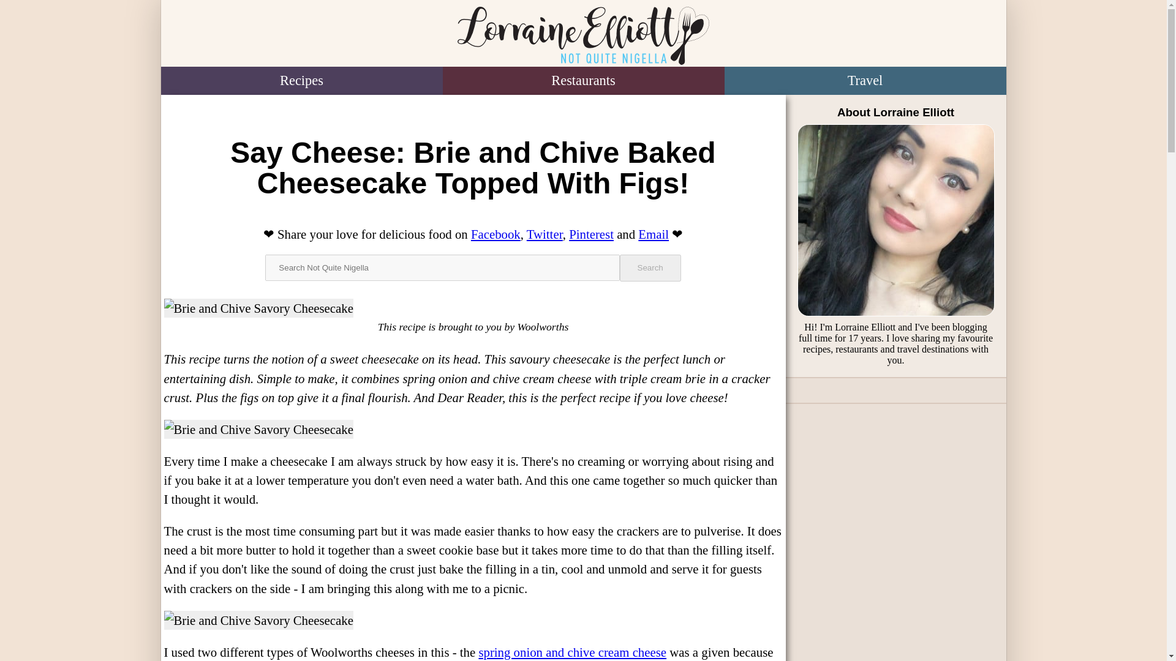 Image resolution: width=1176 pixels, height=661 pixels. What do you see at coordinates (592, 234) in the screenshot?
I see `Pinterest` at bounding box center [592, 234].